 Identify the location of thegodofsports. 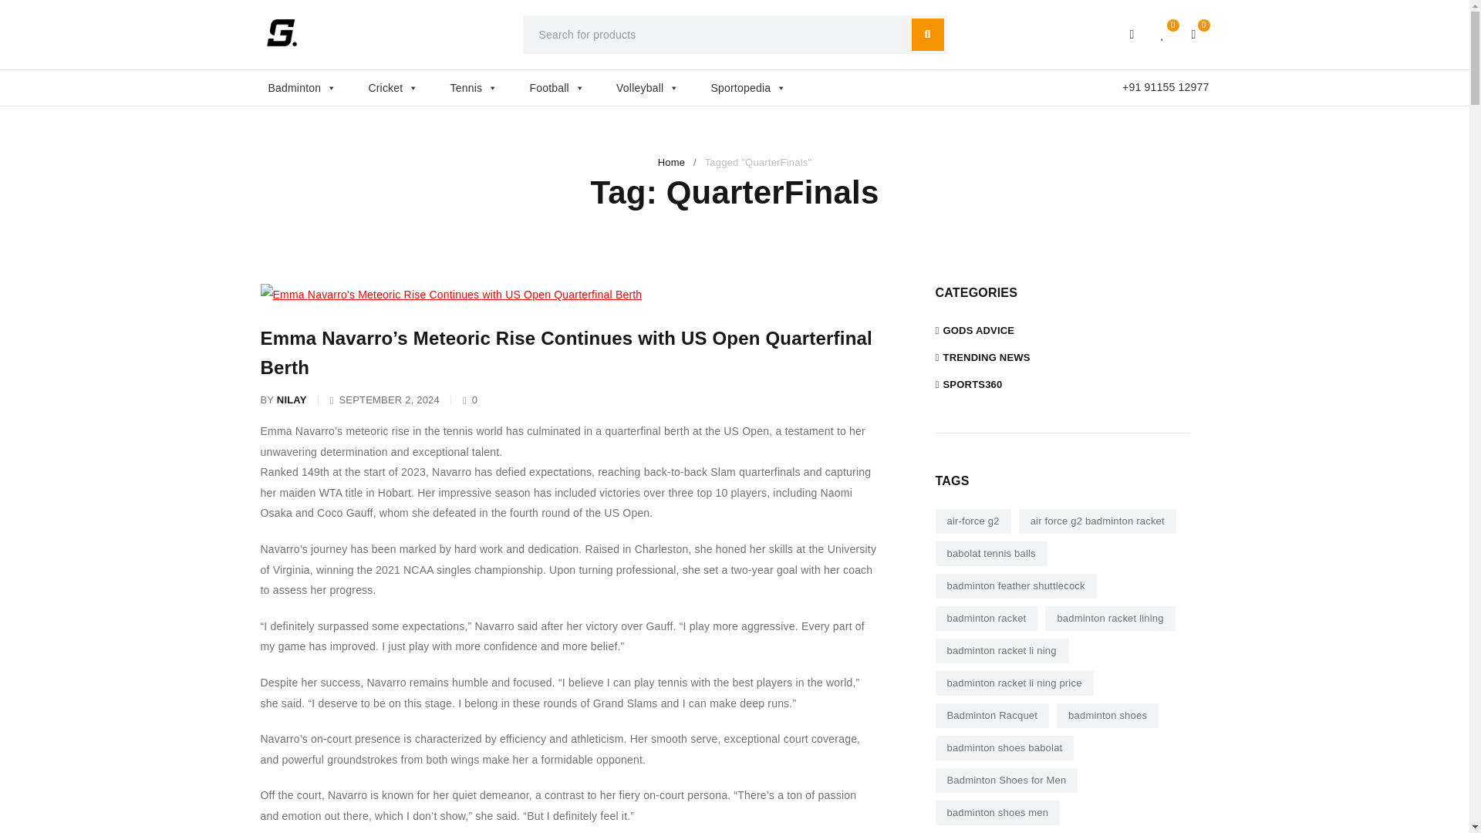
(282, 32).